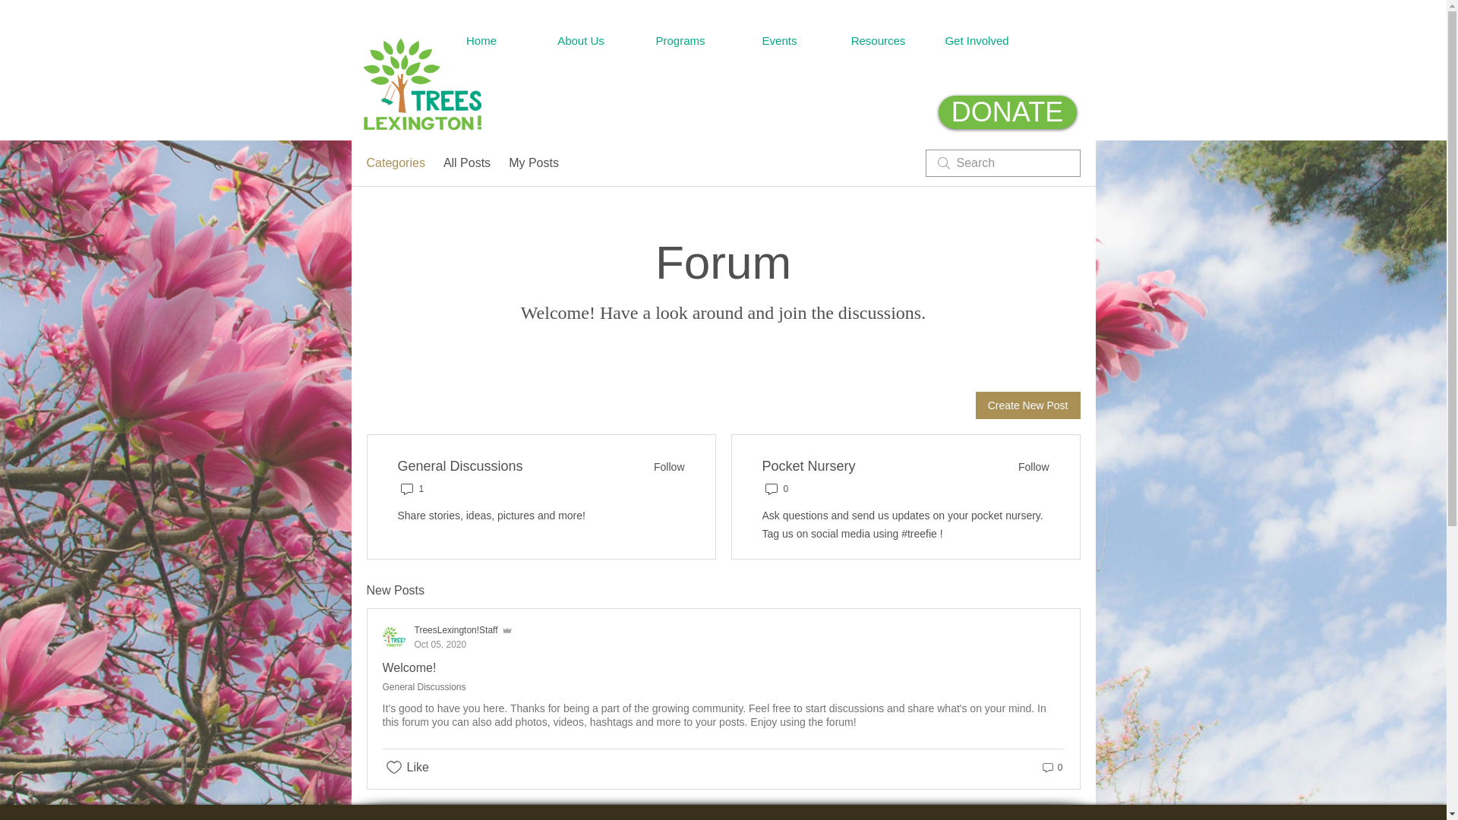  What do you see at coordinates (460, 466) in the screenshot?
I see `General Discussions` at bounding box center [460, 466].